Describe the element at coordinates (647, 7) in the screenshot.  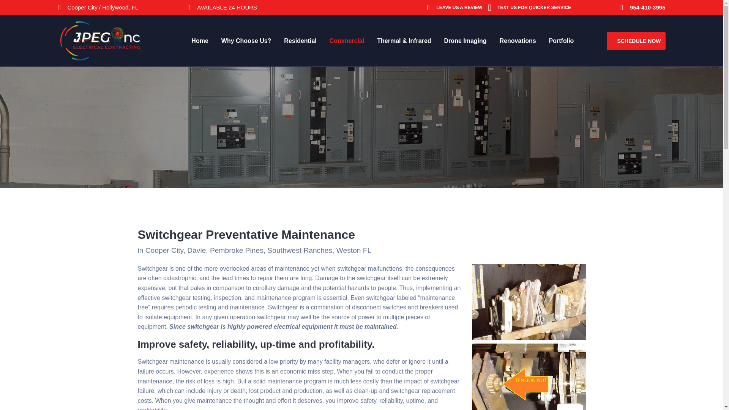
I see `954-410-3995` at that location.